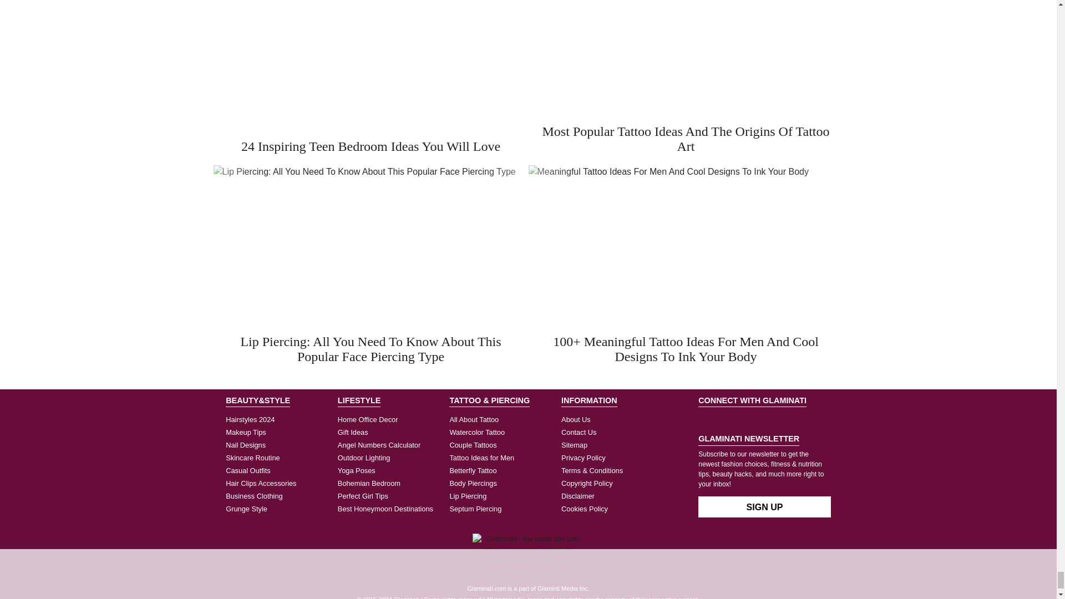 This screenshot has height=599, width=1065. Describe the element at coordinates (764, 507) in the screenshot. I see `Sign Up` at that location.